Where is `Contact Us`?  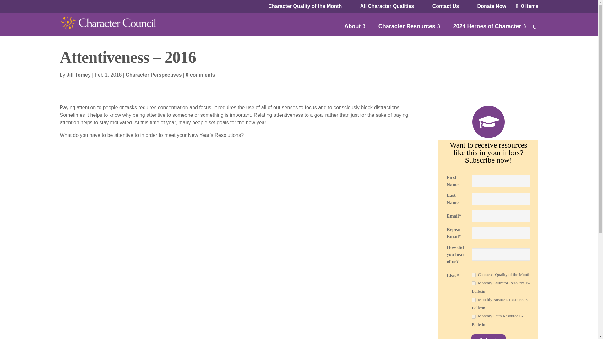 Contact Us is located at coordinates (445, 6).